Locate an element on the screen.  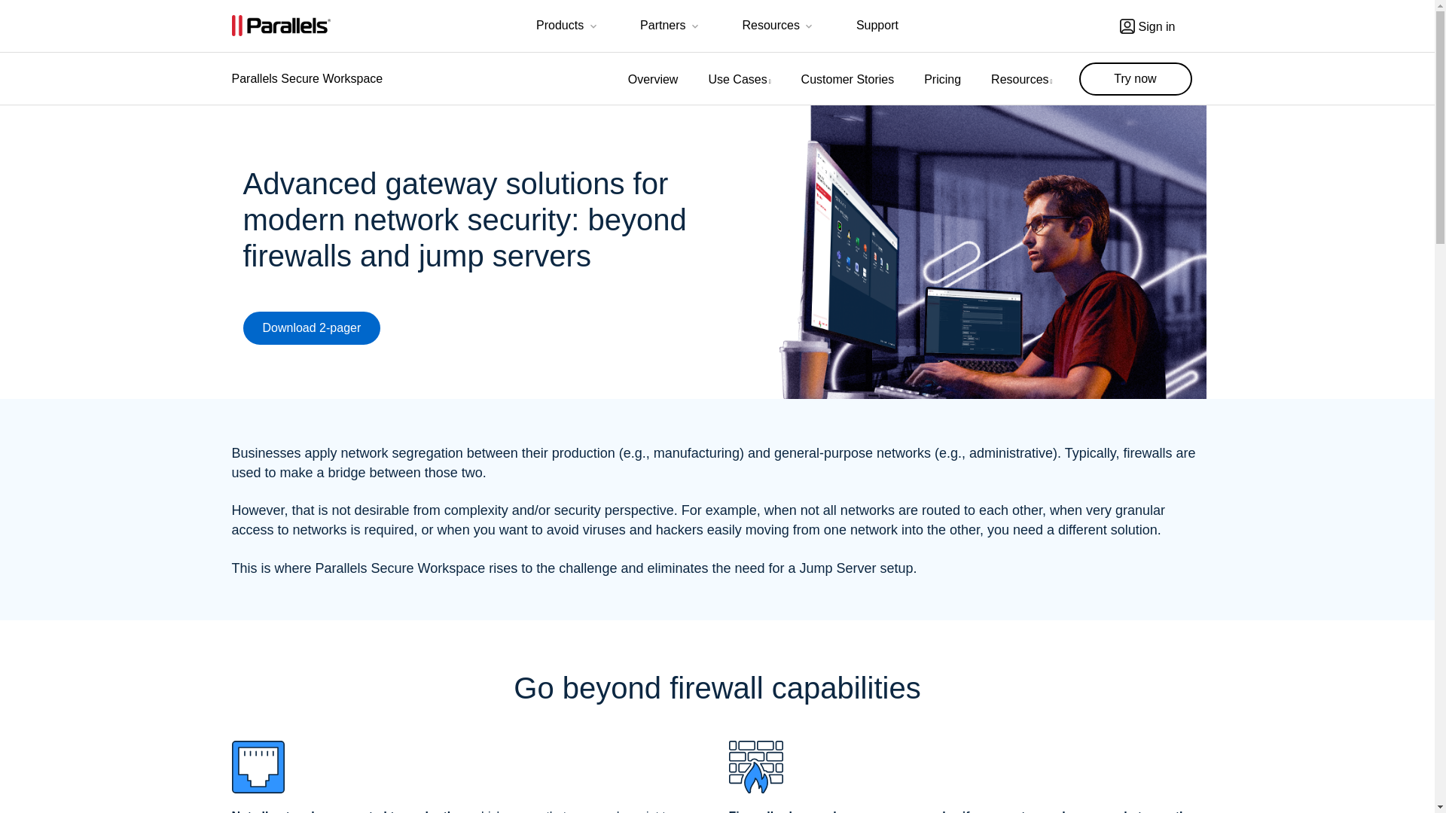
Products is located at coordinates (568, 27).